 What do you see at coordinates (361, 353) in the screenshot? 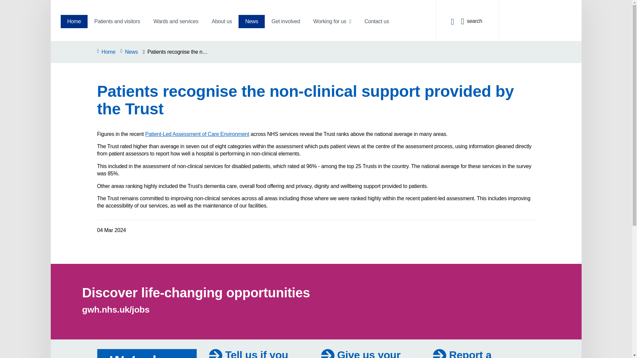
I see `Feedback` at bounding box center [361, 353].